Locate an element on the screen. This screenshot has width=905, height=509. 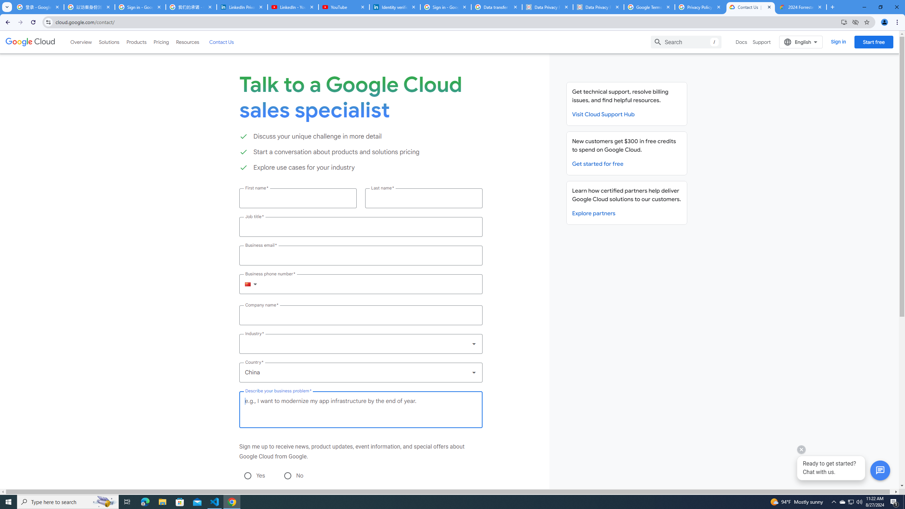
Button to activate chat is located at coordinates (880, 470).